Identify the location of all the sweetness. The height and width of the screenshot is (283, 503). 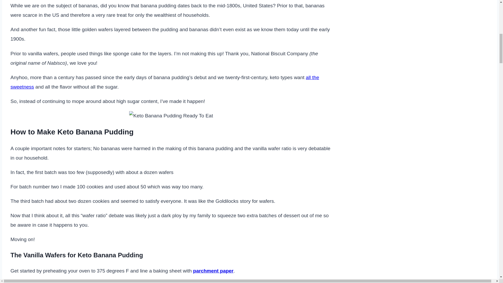
(165, 82).